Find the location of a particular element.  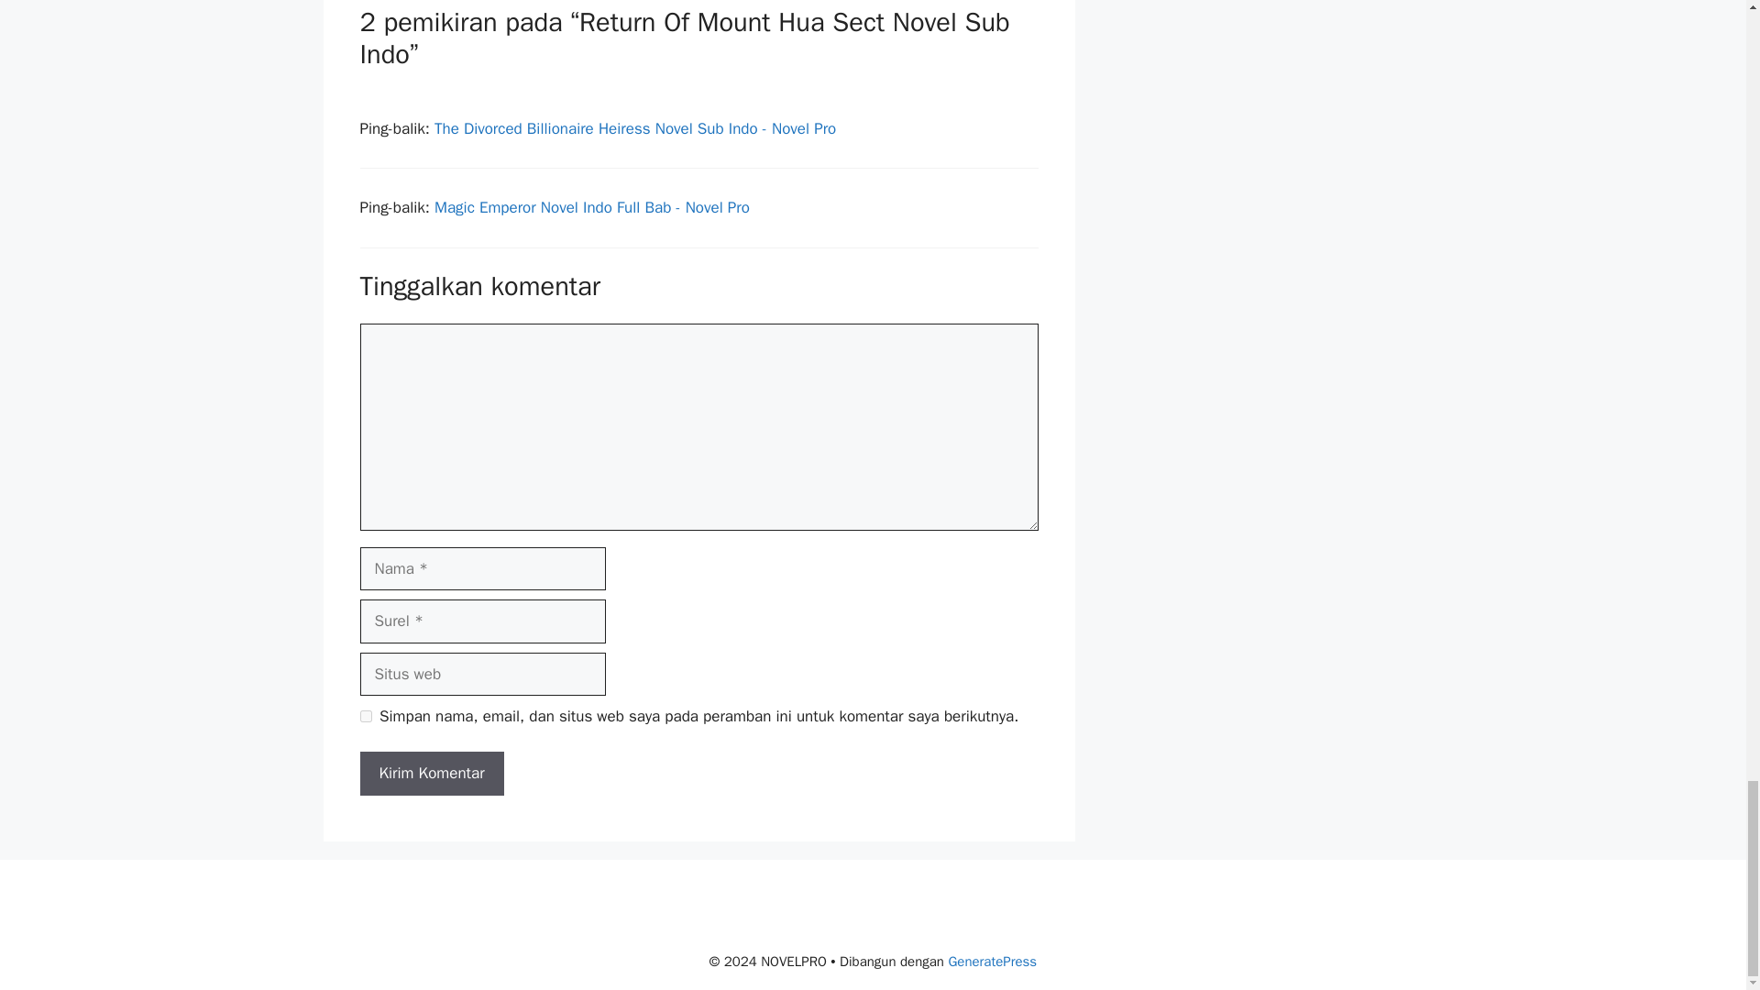

The Divorced Billionaire Heiress Novel Sub Indo - Novel Pro is located at coordinates (635, 128).